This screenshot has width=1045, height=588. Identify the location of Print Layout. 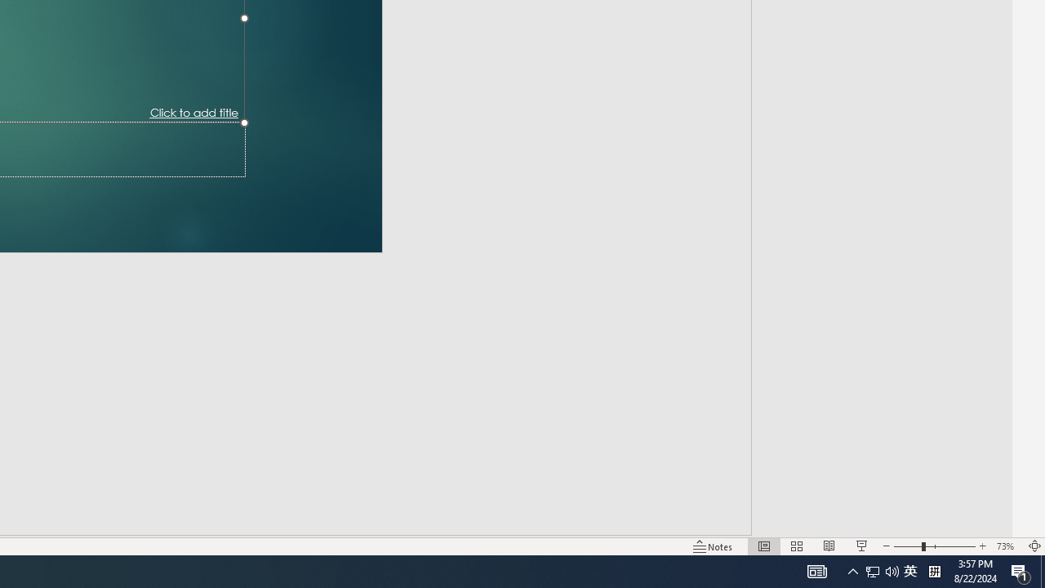
(754, 523).